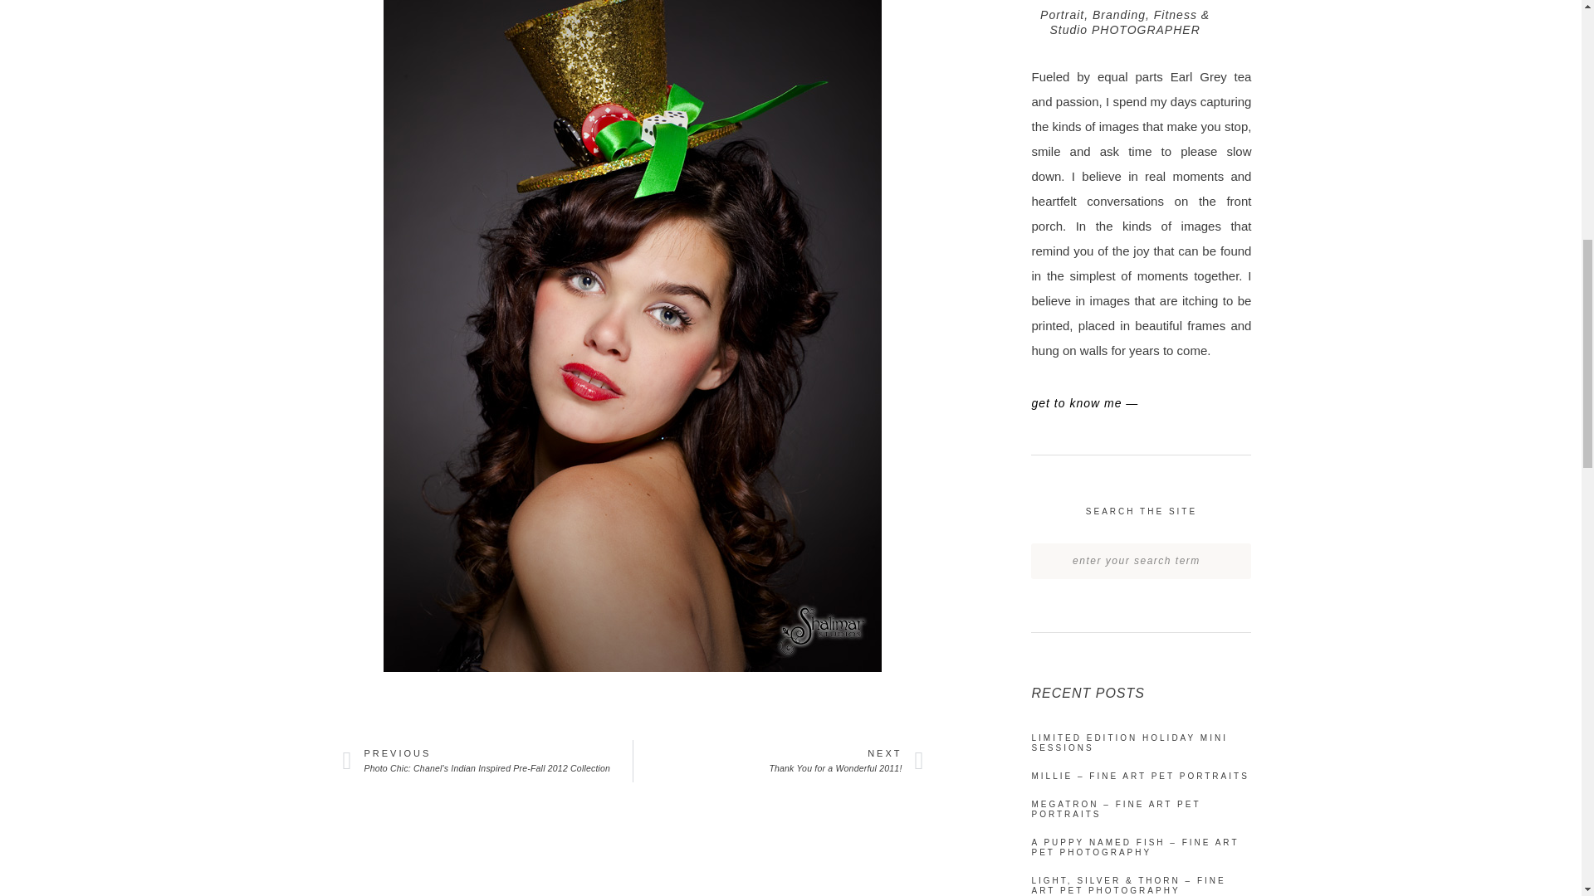 The width and height of the screenshot is (1594, 896). I want to click on LIMITED EDITION HOLIDAY MINI SESSIONS, so click(777, 761).